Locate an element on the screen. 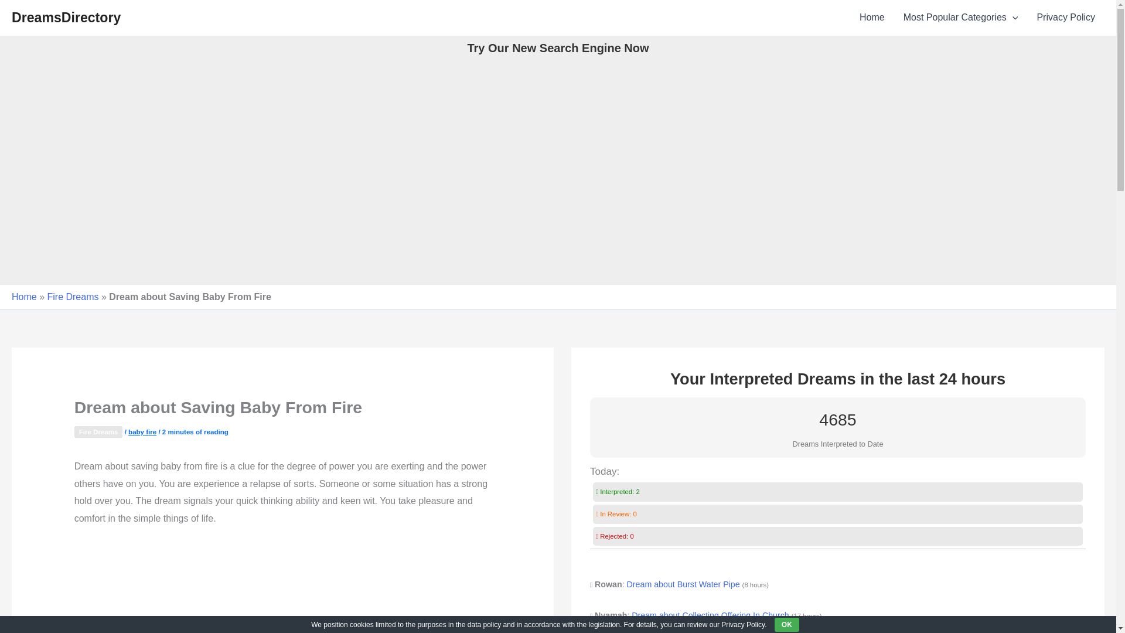 This screenshot has width=1125, height=633. Most Popular Categories is located at coordinates (961, 18).